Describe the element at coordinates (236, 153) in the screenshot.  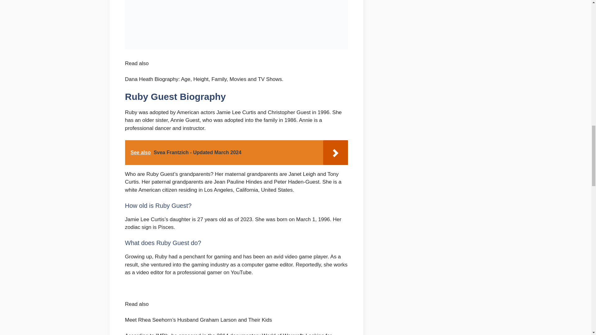
I see `See also  Svea Frantzich - Updated March 2024` at that location.